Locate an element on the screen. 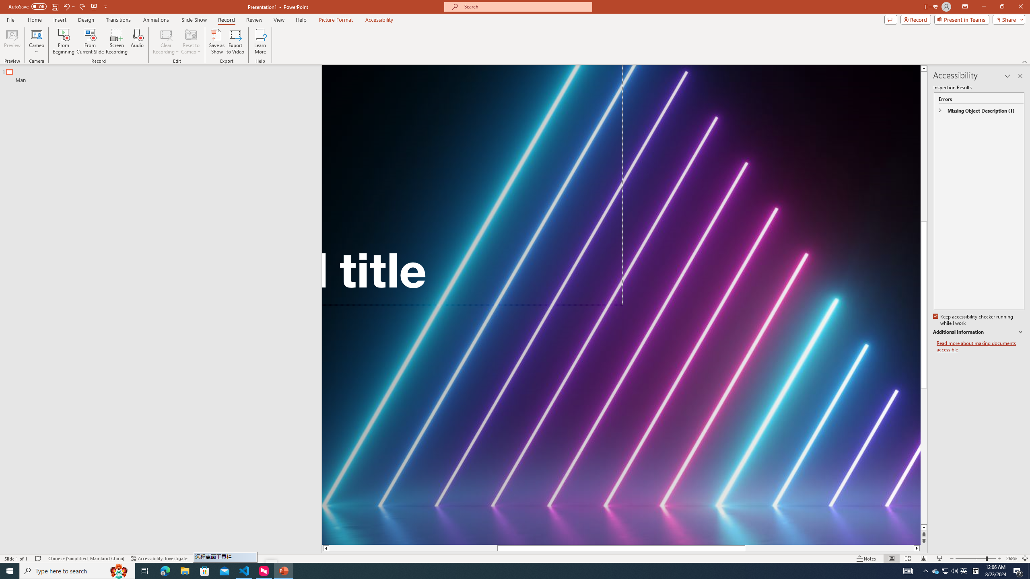 The image size is (1030, 579). Close pane is located at coordinates (1020, 76).